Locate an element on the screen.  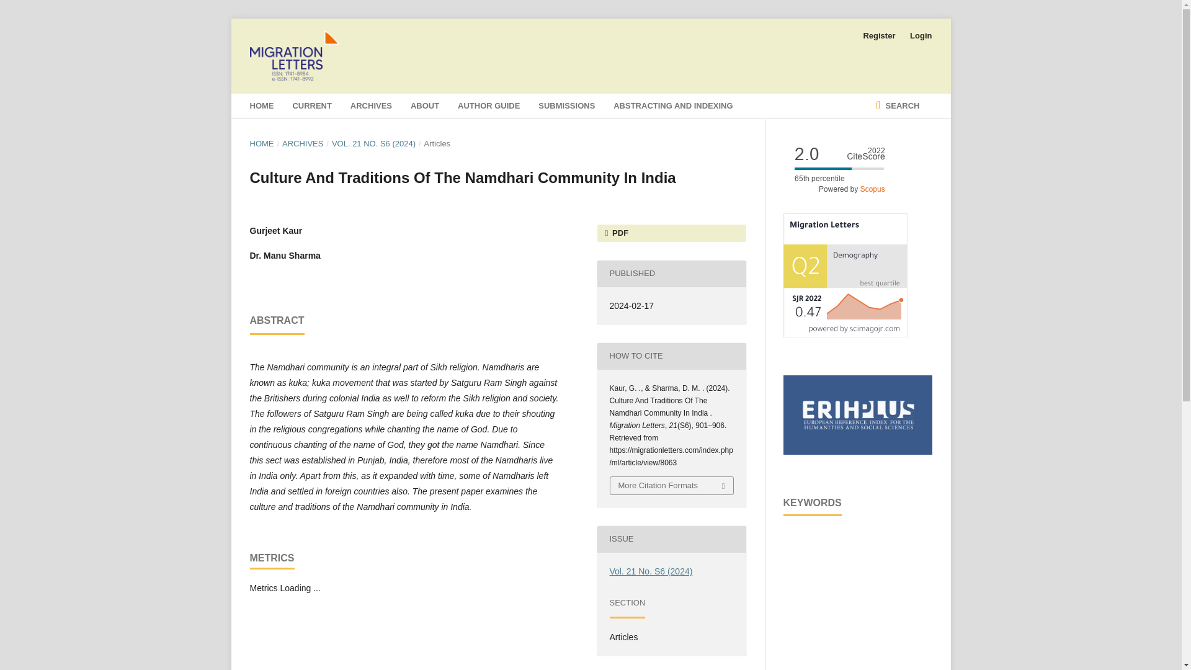
PDF is located at coordinates (671, 233).